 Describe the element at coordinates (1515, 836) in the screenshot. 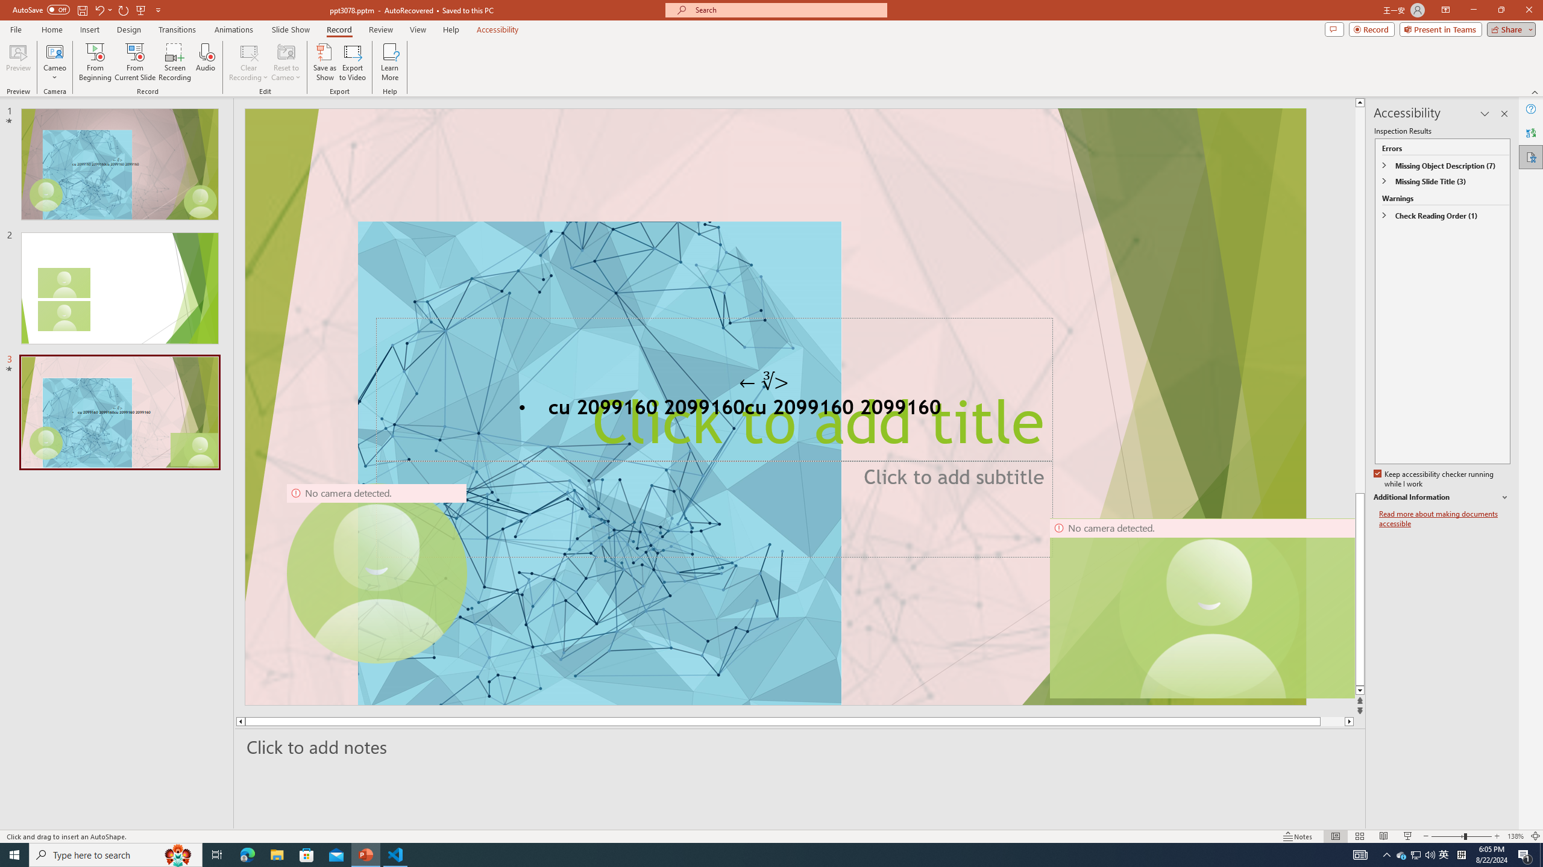

I see `Zoom 138%` at that location.